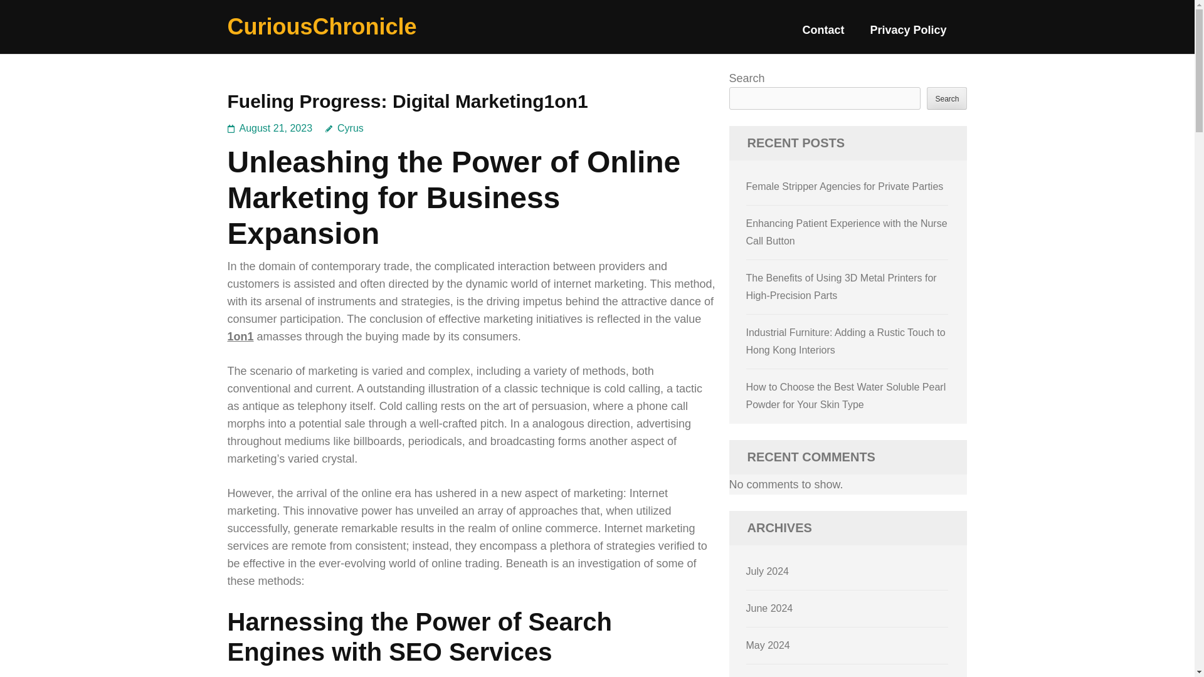 The image size is (1204, 677). What do you see at coordinates (823, 35) in the screenshot?
I see `Contact` at bounding box center [823, 35].